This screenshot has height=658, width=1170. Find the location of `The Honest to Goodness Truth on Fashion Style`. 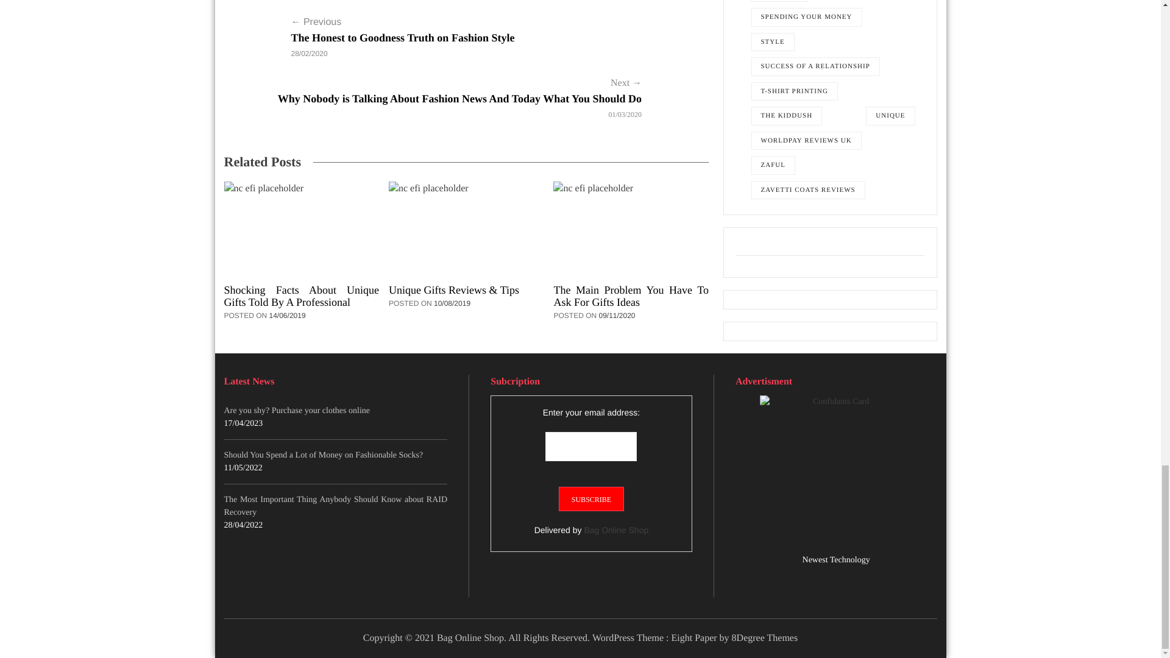

The Honest to Goodness Truth on Fashion Style is located at coordinates (255, 45).